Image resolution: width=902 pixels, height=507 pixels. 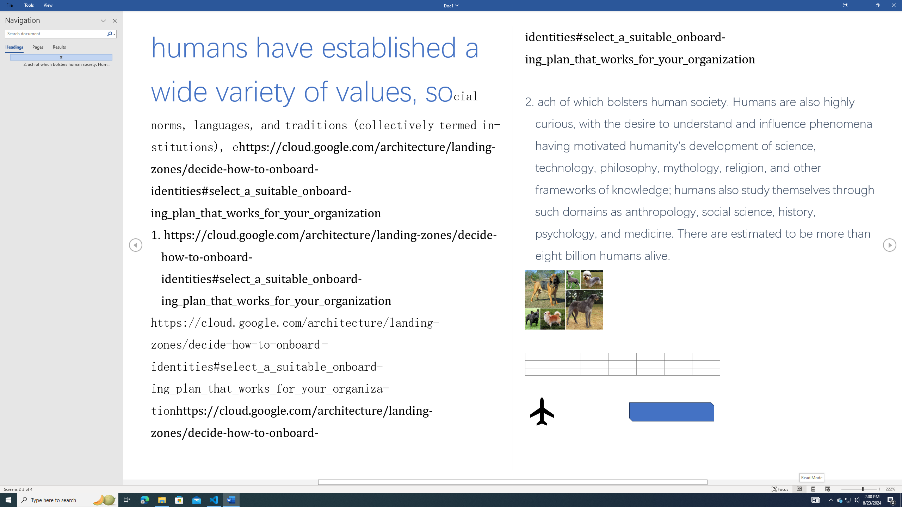 What do you see at coordinates (564, 190) in the screenshot?
I see `Morphological variation in six dogs` at bounding box center [564, 190].